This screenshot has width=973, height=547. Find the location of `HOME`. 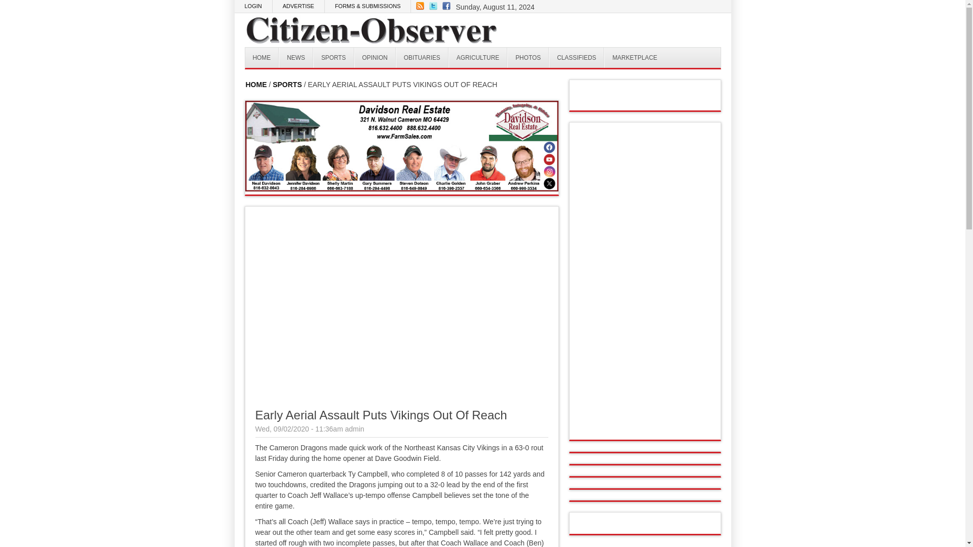

HOME is located at coordinates (255, 84).